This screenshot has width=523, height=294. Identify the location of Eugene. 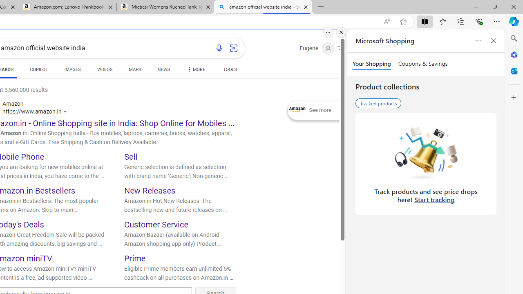
(317, 49).